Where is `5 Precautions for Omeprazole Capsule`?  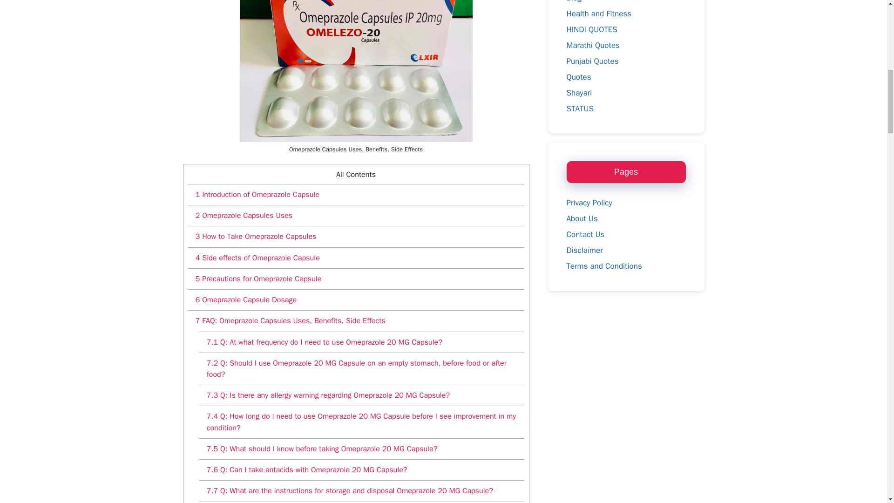 5 Precautions for Omeprazole Capsule is located at coordinates (356, 279).